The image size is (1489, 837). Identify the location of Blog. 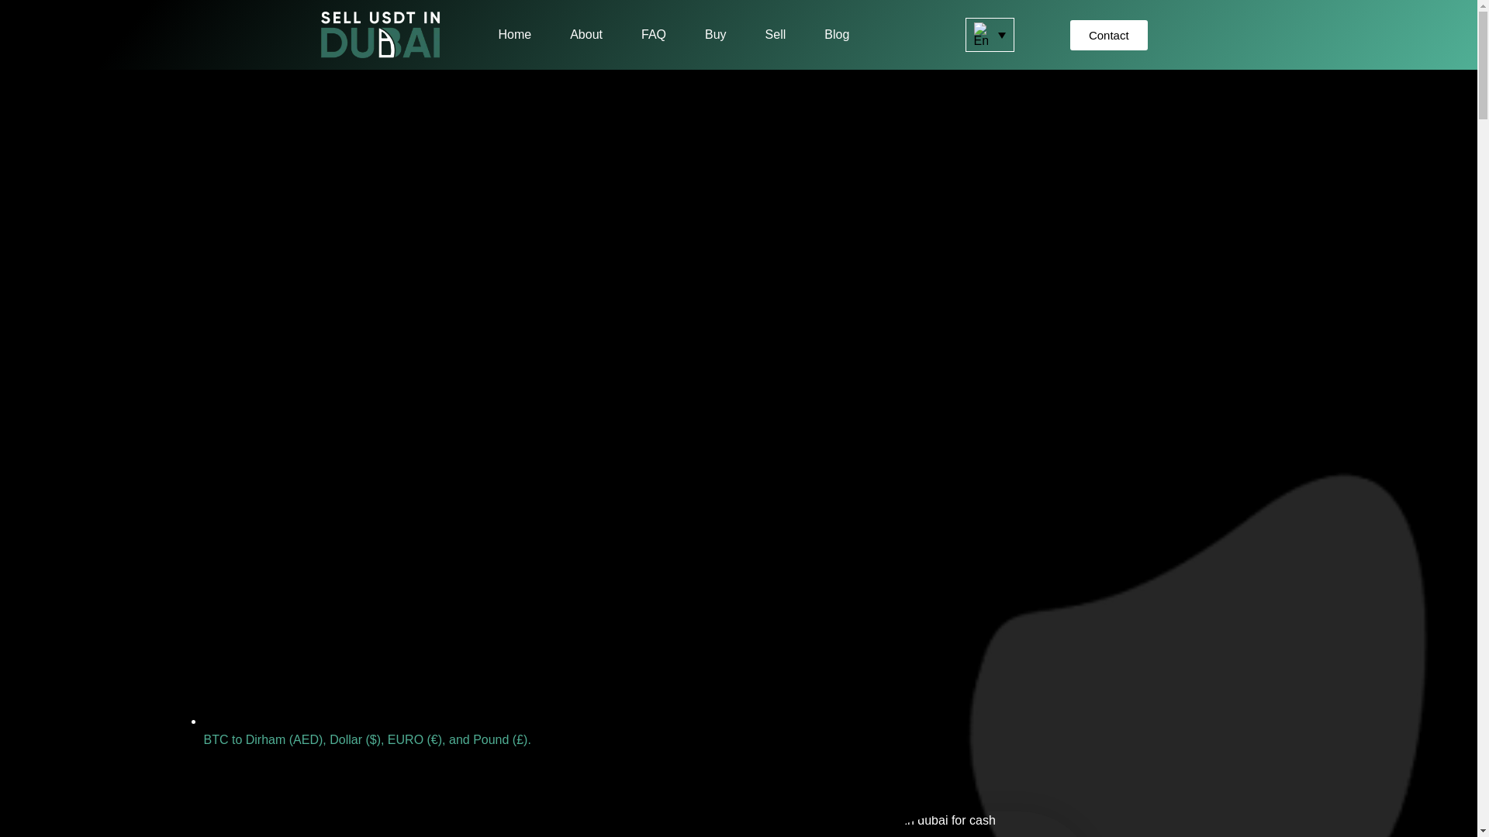
(836, 34).